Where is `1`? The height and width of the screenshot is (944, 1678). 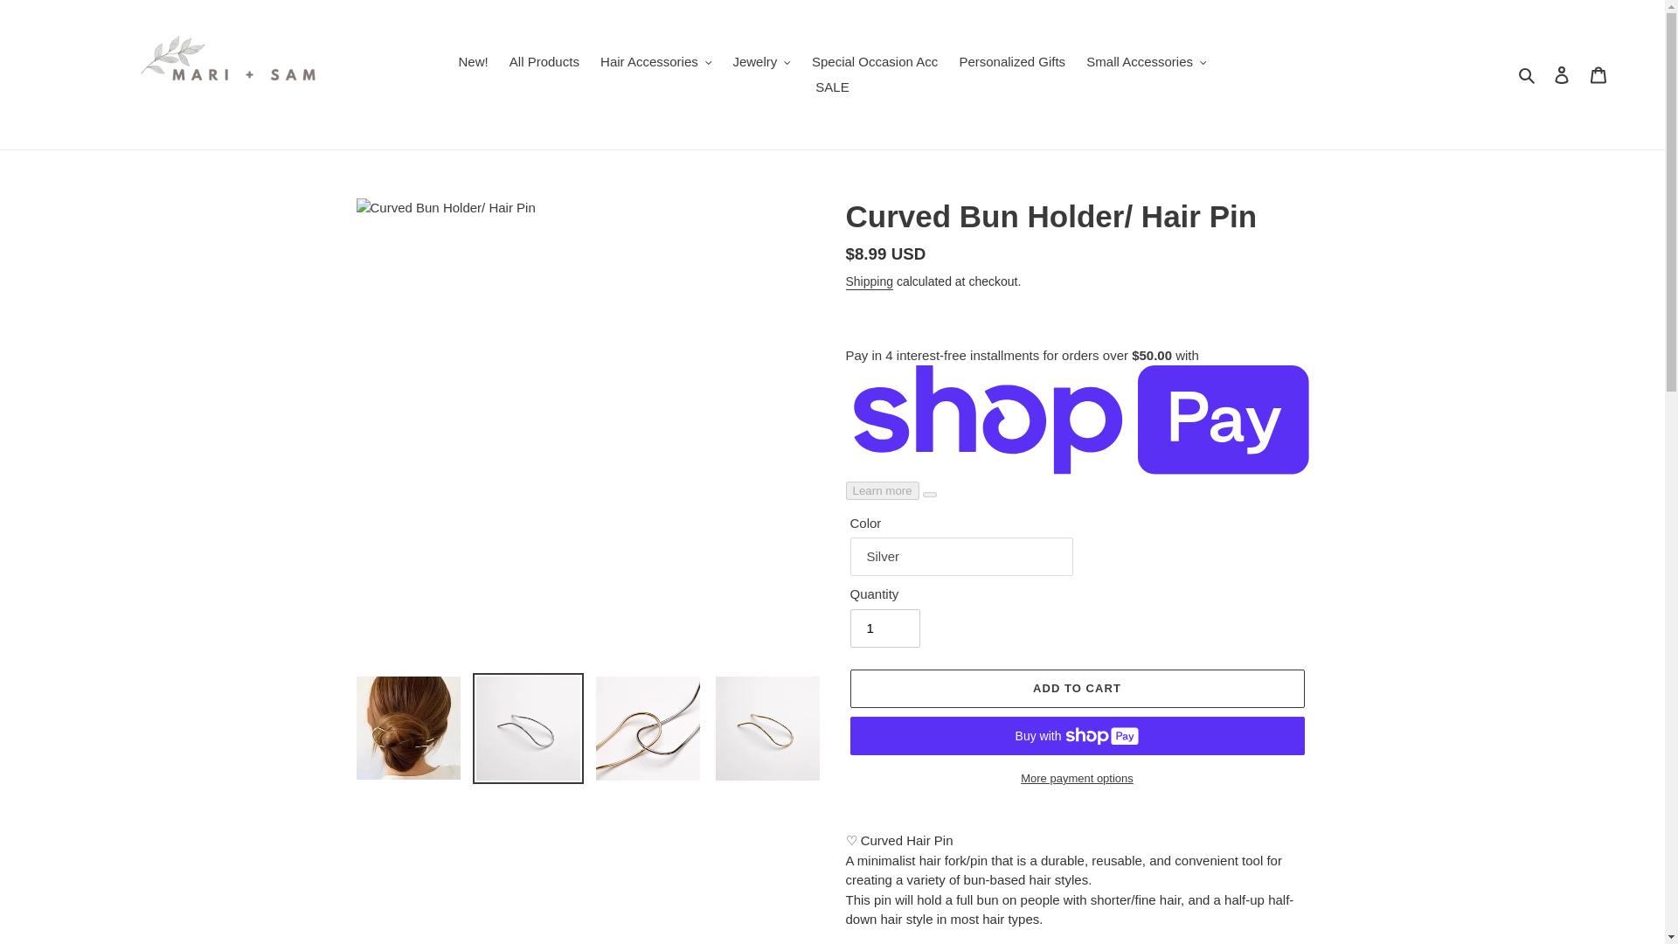
1 is located at coordinates (884, 628).